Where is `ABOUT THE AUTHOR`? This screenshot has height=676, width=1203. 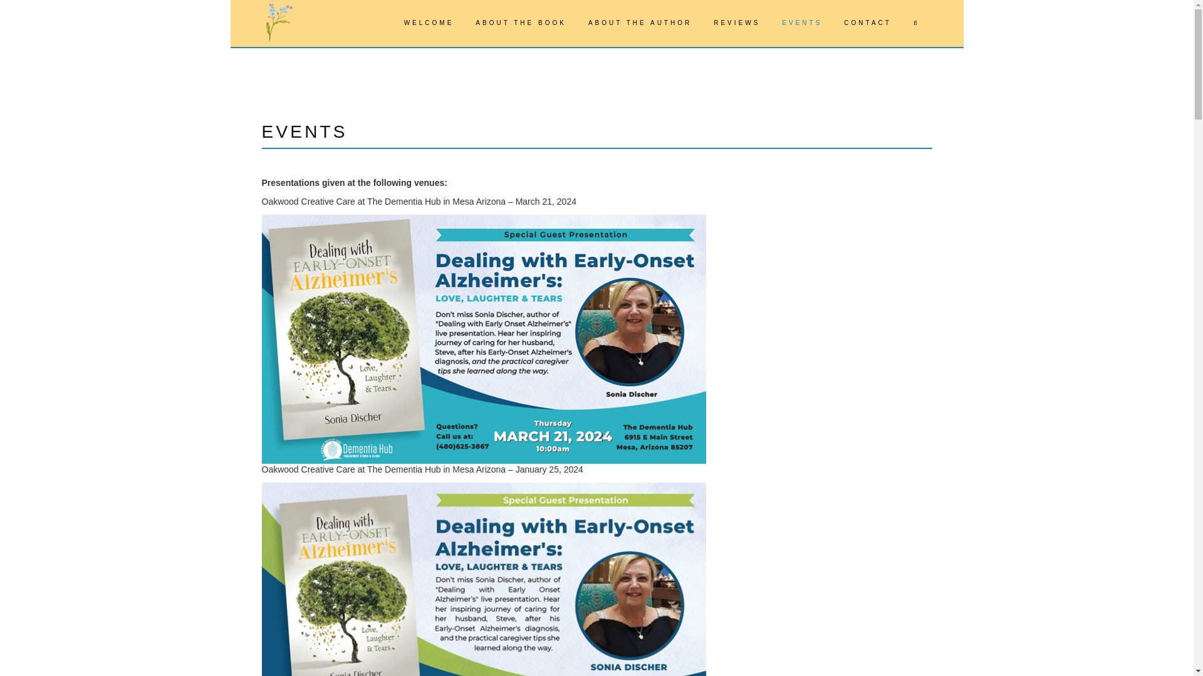
ABOUT THE AUTHOR is located at coordinates (638, 23).